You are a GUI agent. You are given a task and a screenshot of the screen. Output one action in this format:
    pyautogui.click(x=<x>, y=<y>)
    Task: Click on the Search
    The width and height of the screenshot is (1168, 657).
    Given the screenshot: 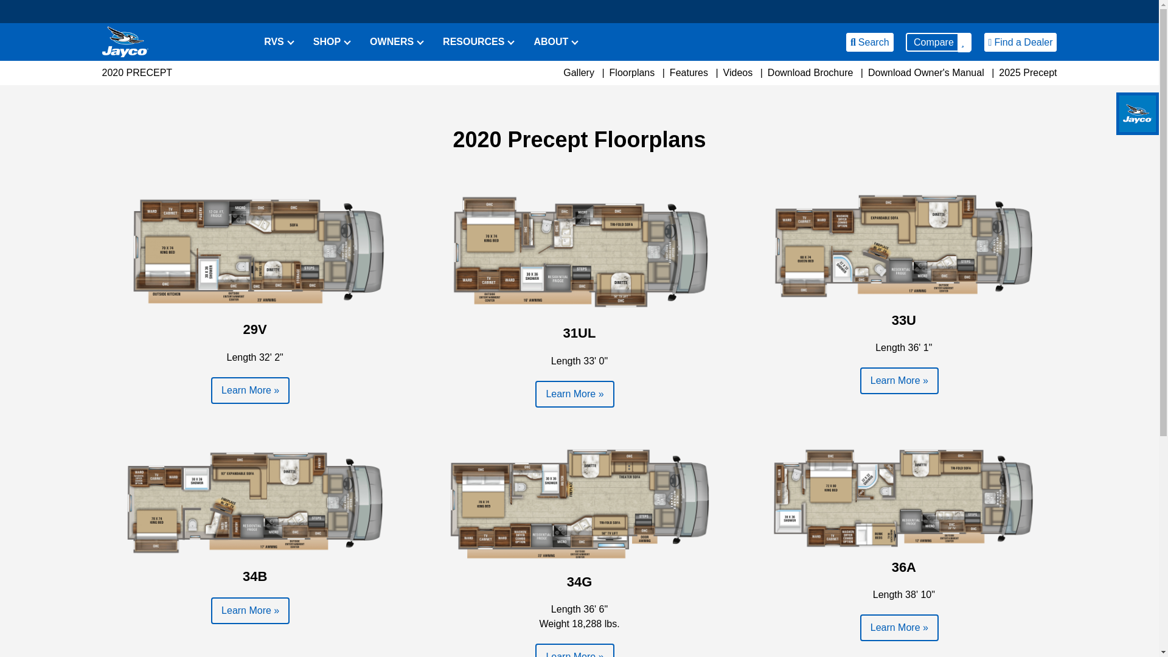 What is the action you would take?
    pyautogui.click(x=869, y=43)
    